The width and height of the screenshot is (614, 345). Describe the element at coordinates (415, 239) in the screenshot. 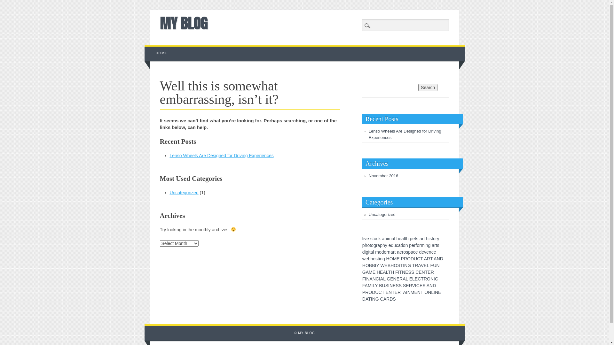

I see `t` at that location.